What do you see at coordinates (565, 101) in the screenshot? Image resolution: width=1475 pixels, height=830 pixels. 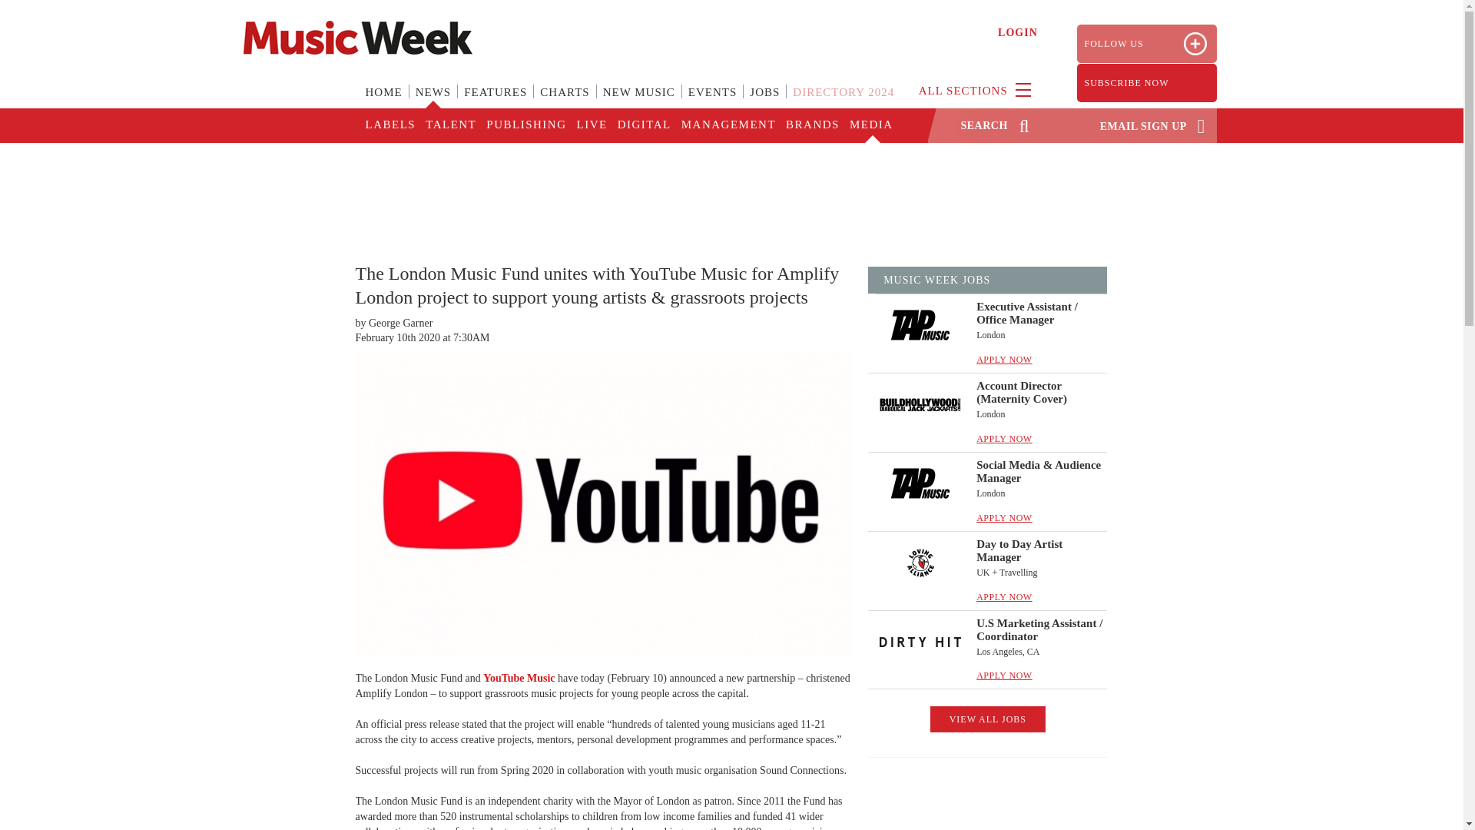 I see `CHARTS` at bounding box center [565, 101].